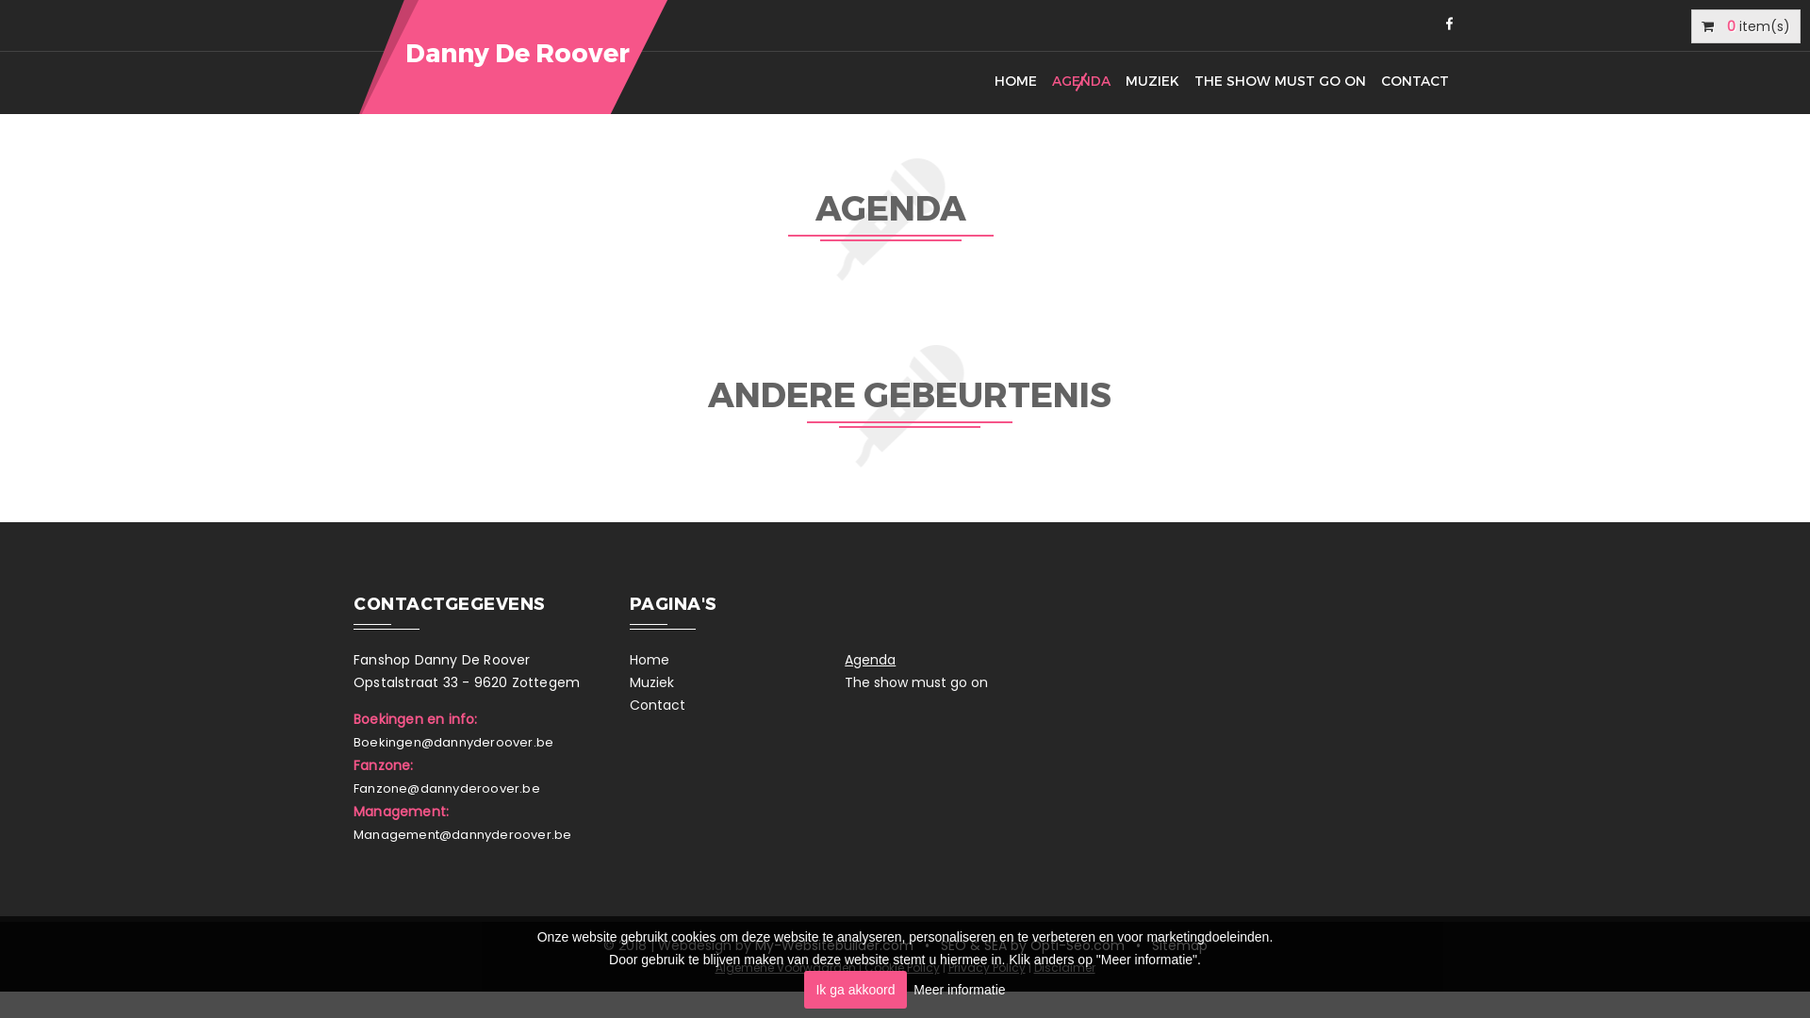 The image size is (1810, 1018). Describe the element at coordinates (737, 660) in the screenshot. I see `Home` at that location.